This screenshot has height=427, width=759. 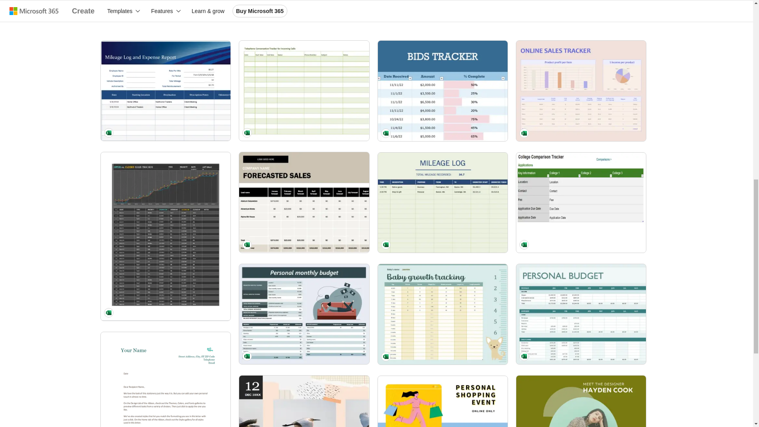 What do you see at coordinates (304, 401) in the screenshot?
I see `Personal journal grey organic boho` at bounding box center [304, 401].